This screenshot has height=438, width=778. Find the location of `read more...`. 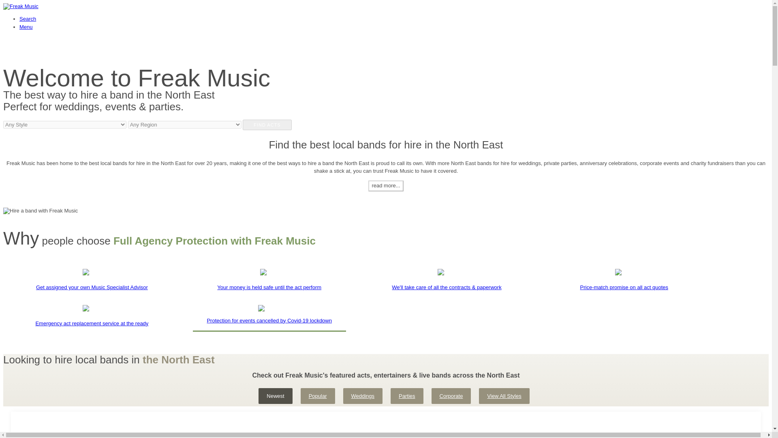

read more... is located at coordinates (385, 186).